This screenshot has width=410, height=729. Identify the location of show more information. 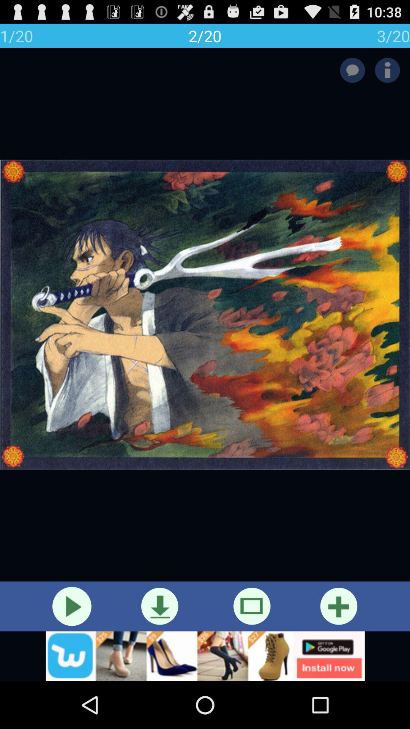
(387, 70).